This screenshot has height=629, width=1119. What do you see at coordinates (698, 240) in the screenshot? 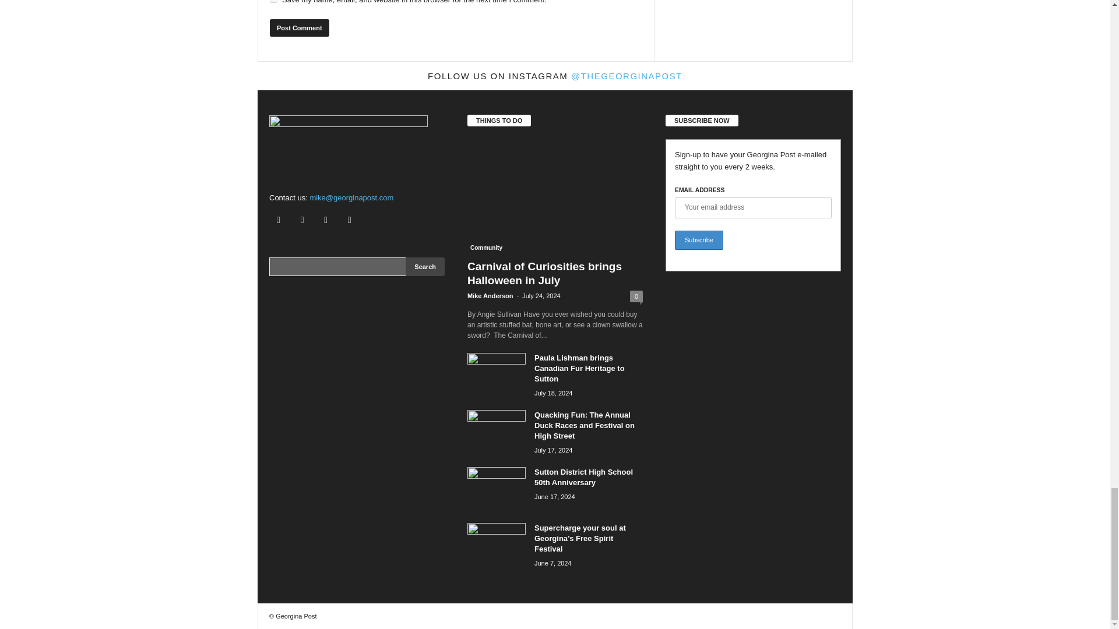
I see `Subscribe` at bounding box center [698, 240].